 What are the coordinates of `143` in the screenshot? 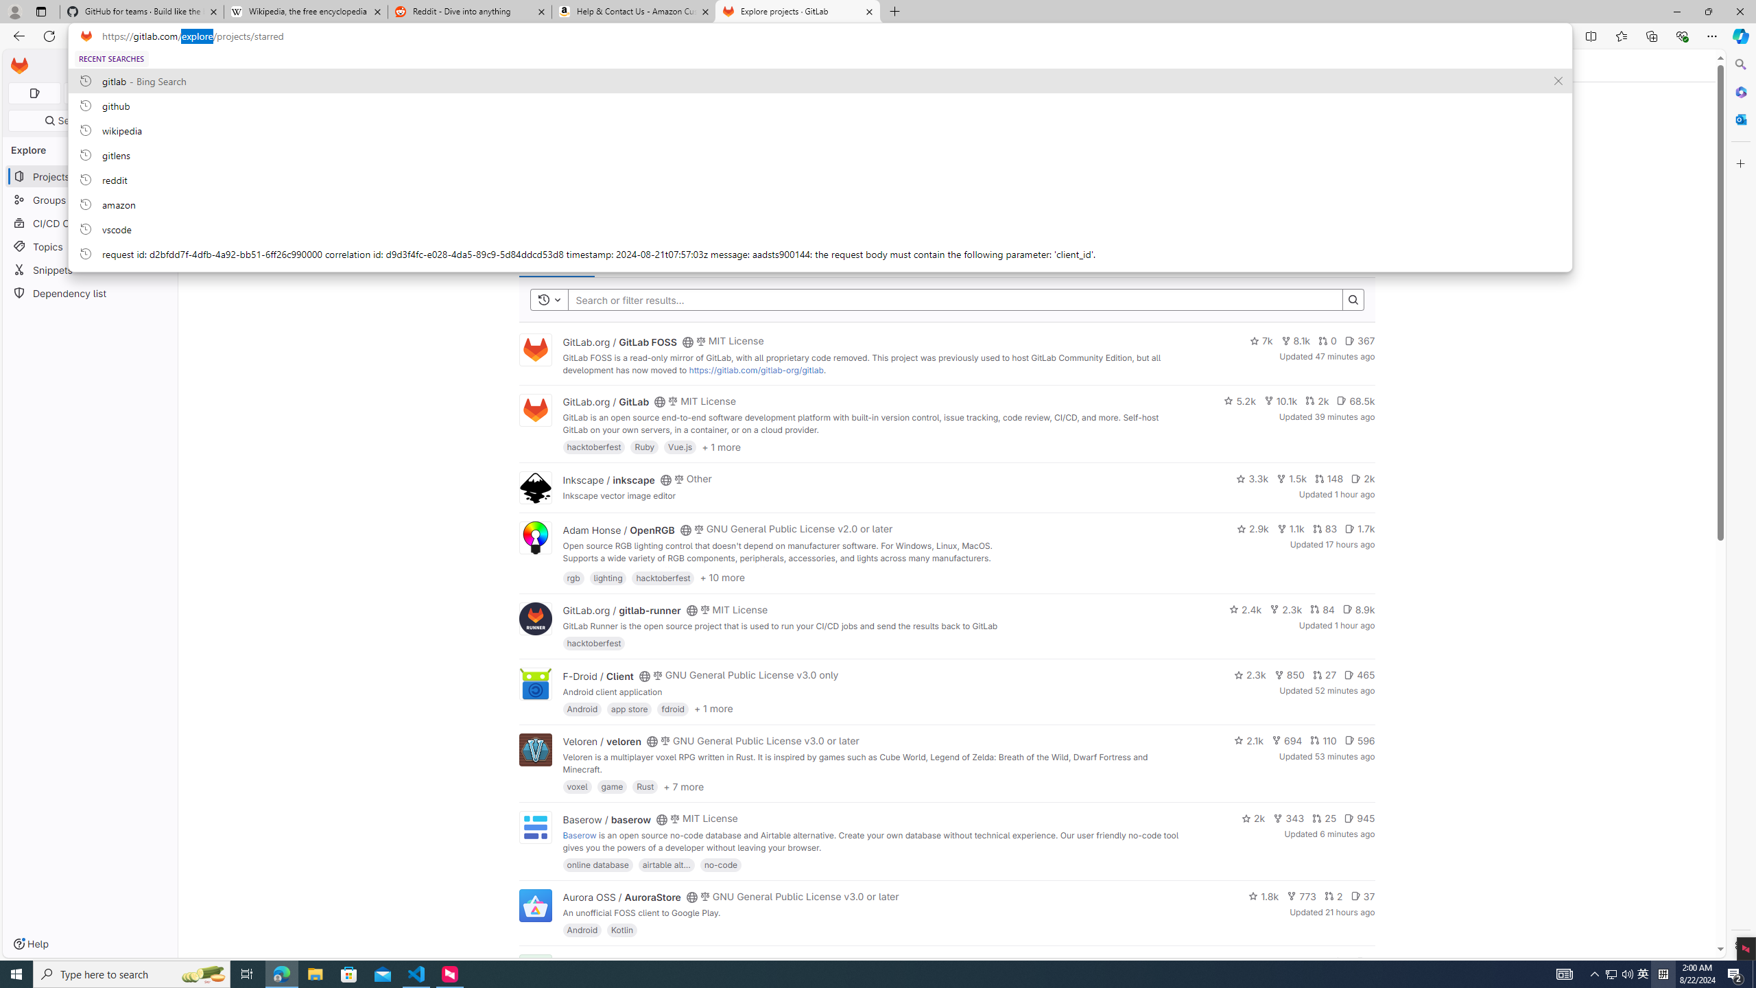 It's located at (1310, 962).